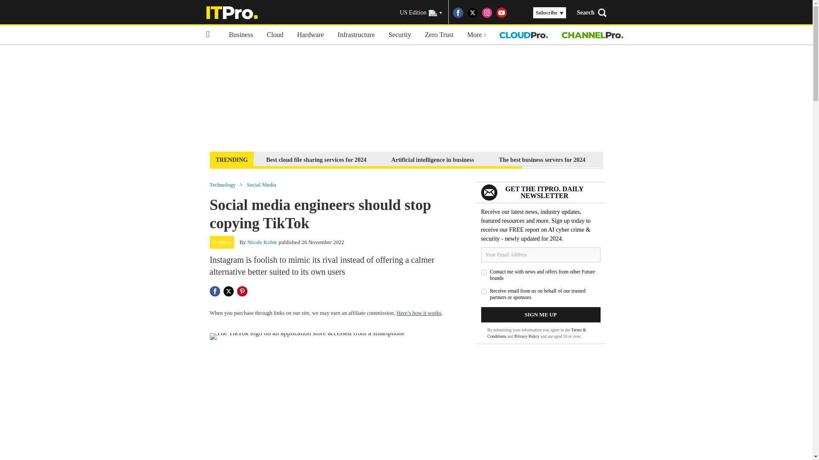 This screenshot has width=819, height=460. What do you see at coordinates (653, 159) in the screenshot?
I see `Subscribe to the ITPro newsletter` at bounding box center [653, 159].